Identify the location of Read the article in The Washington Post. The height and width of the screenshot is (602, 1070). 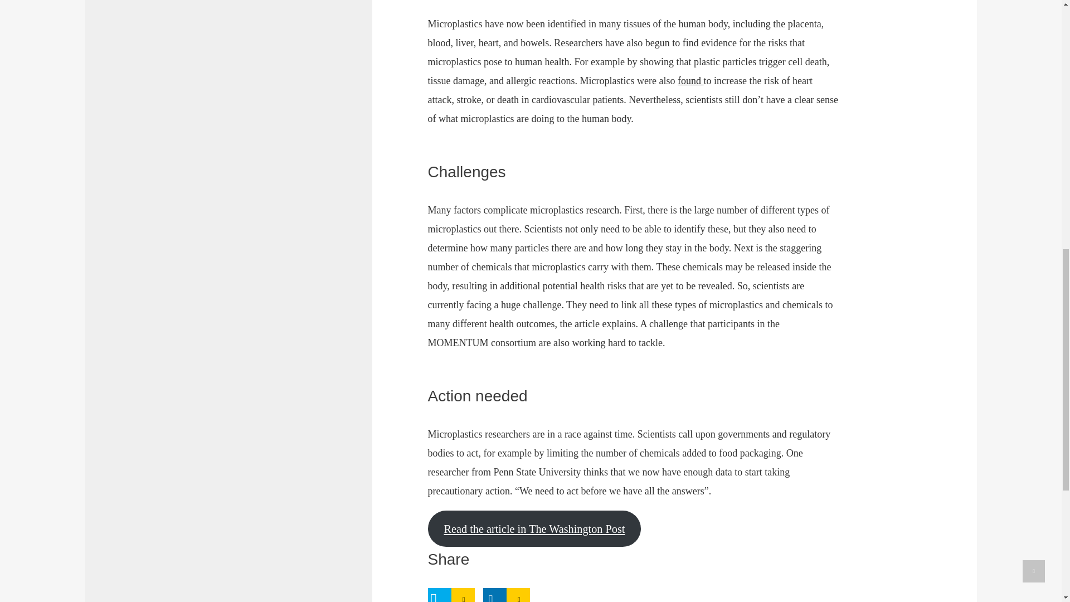
(534, 528).